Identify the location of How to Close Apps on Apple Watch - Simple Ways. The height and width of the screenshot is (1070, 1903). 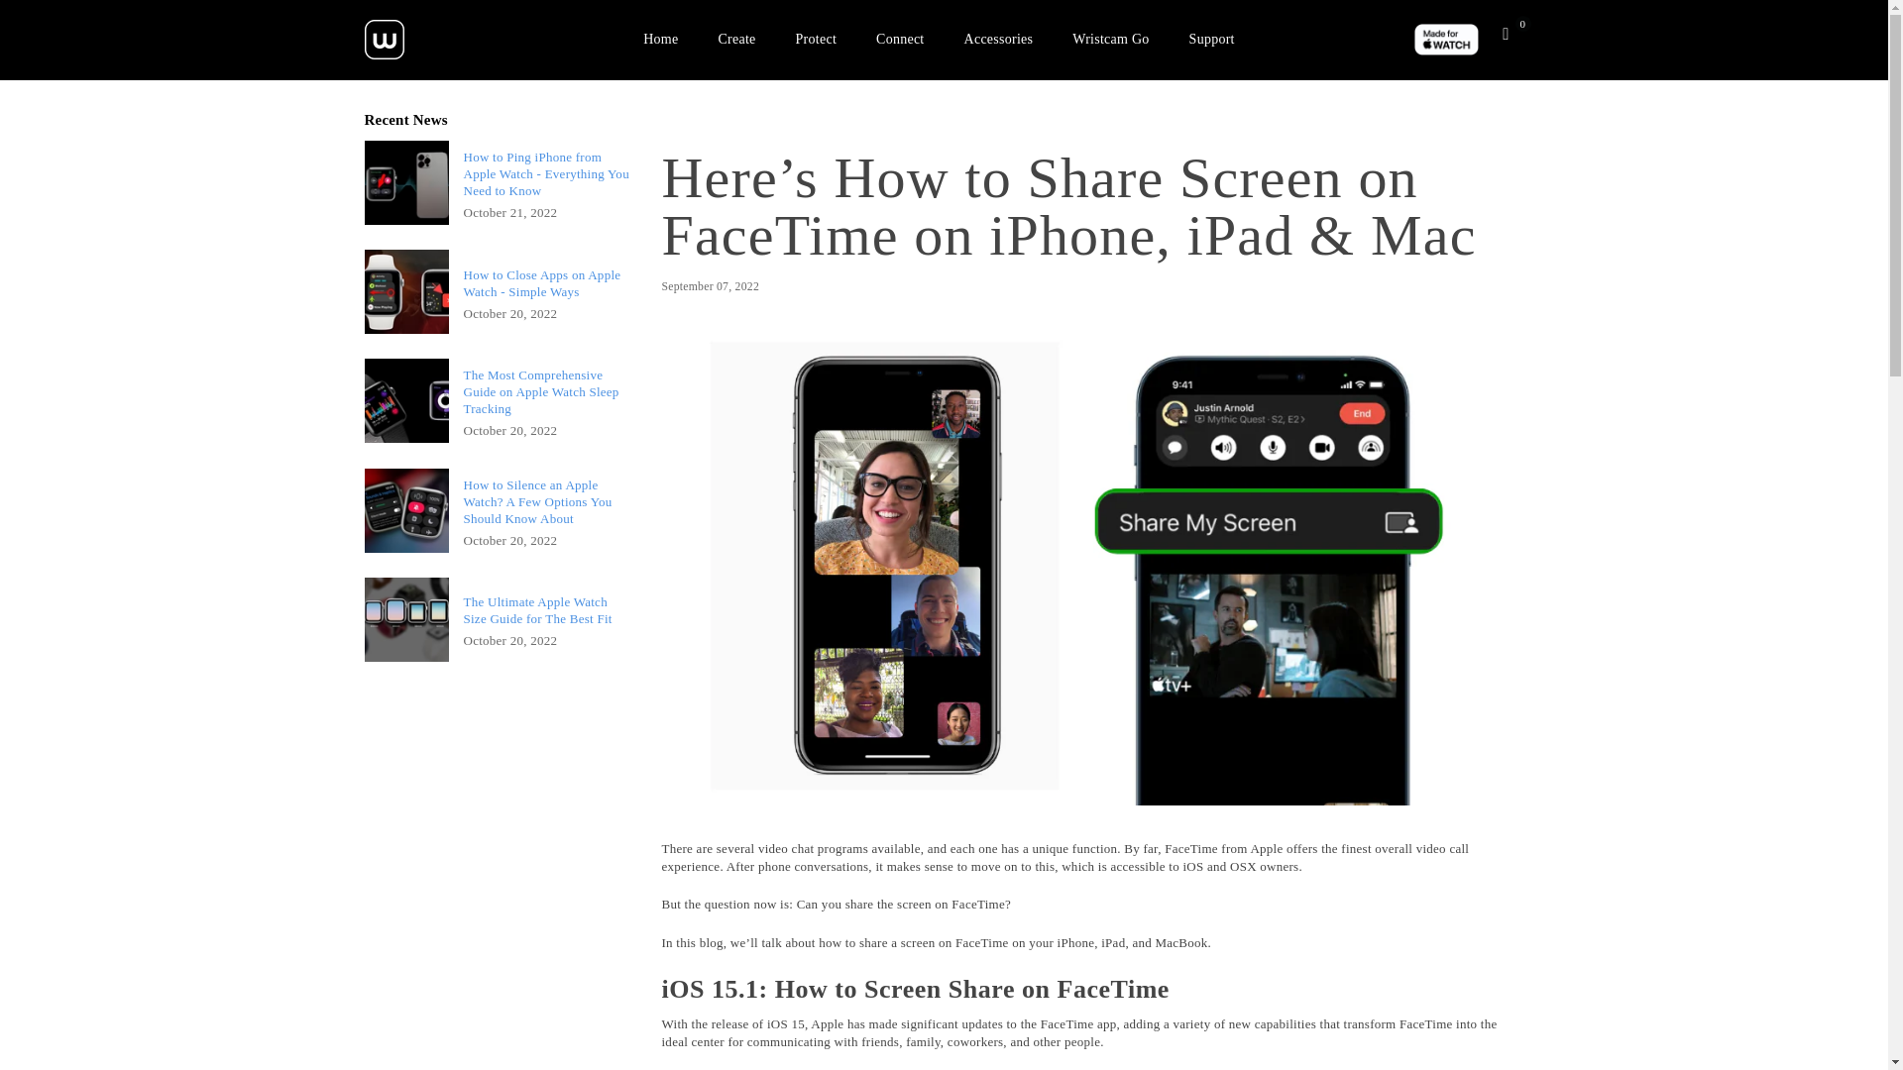
(547, 283).